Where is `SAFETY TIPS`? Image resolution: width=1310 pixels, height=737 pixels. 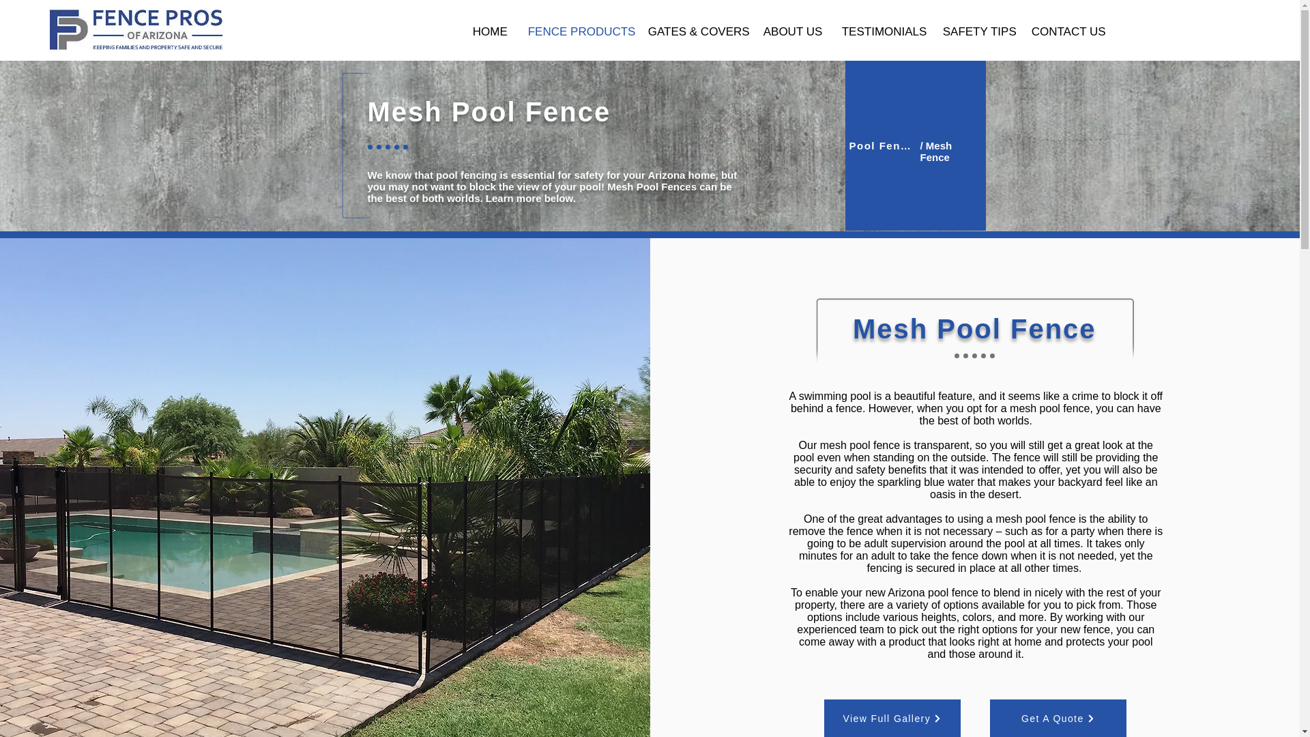
SAFETY TIPS is located at coordinates (977, 29).